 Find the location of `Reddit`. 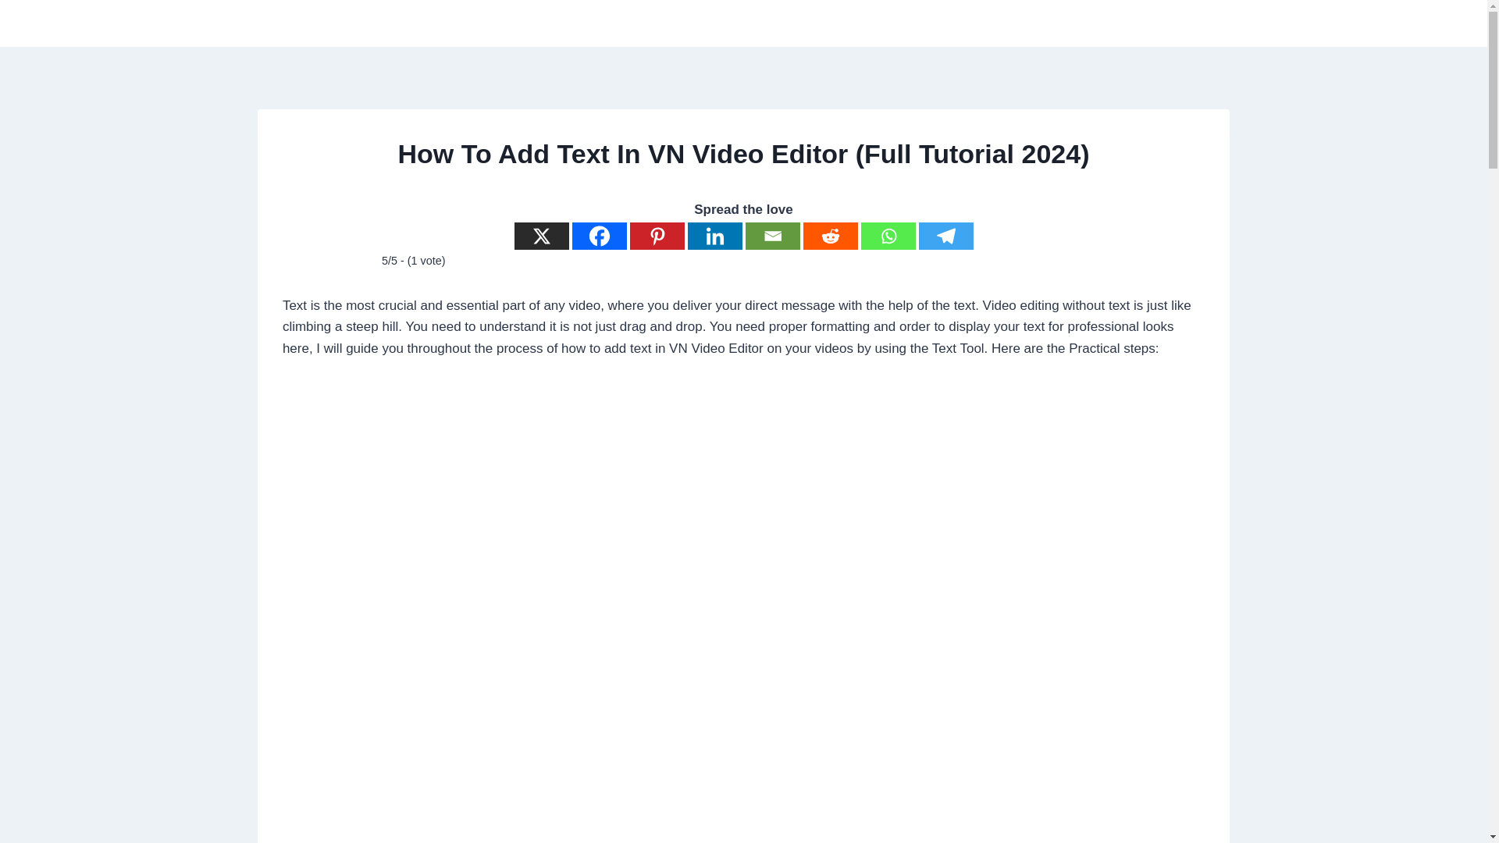

Reddit is located at coordinates (829, 236).